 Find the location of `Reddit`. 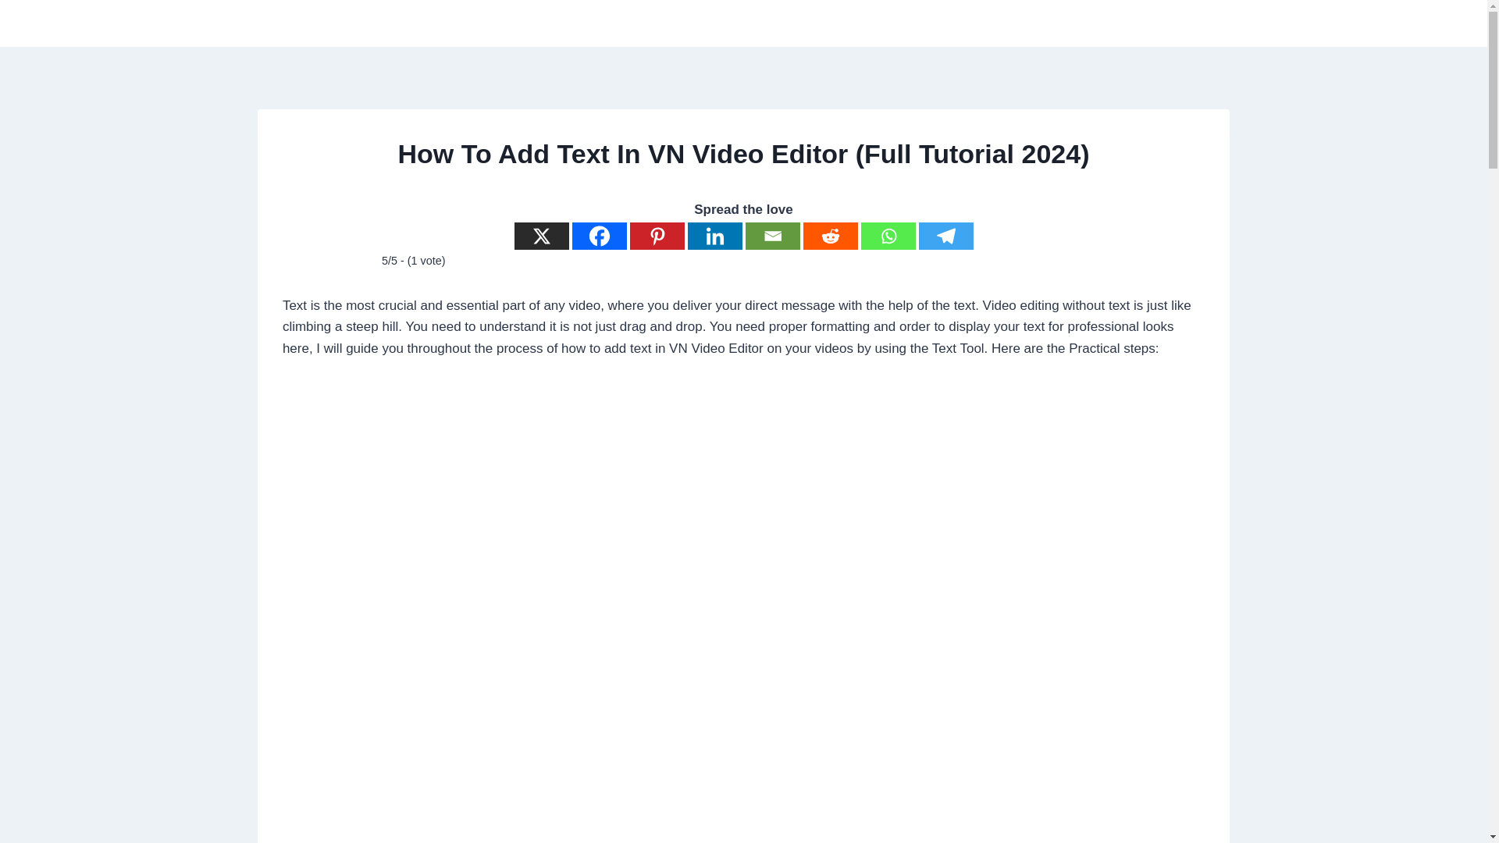

Reddit is located at coordinates (829, 236).